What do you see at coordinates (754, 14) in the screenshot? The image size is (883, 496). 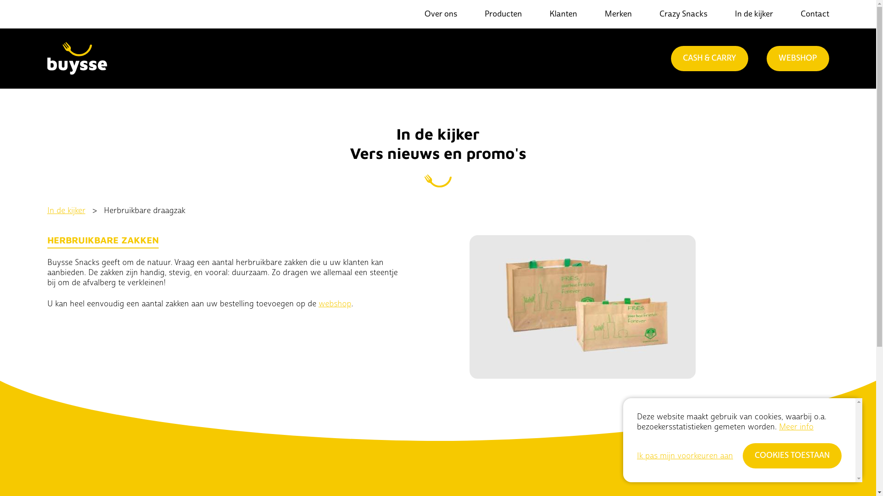 I see `In de kijker` at bounding box center [754, 14].